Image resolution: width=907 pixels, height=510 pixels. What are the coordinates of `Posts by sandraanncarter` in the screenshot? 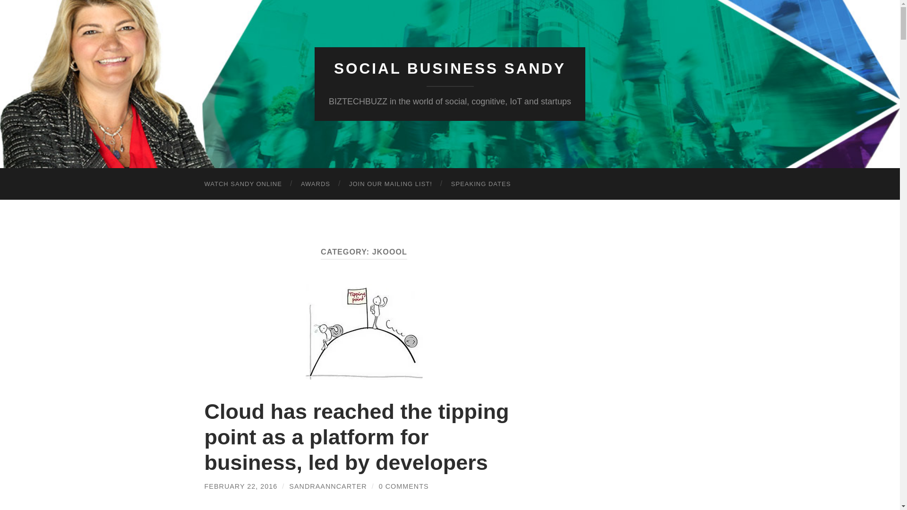 It's located at (328, 486).